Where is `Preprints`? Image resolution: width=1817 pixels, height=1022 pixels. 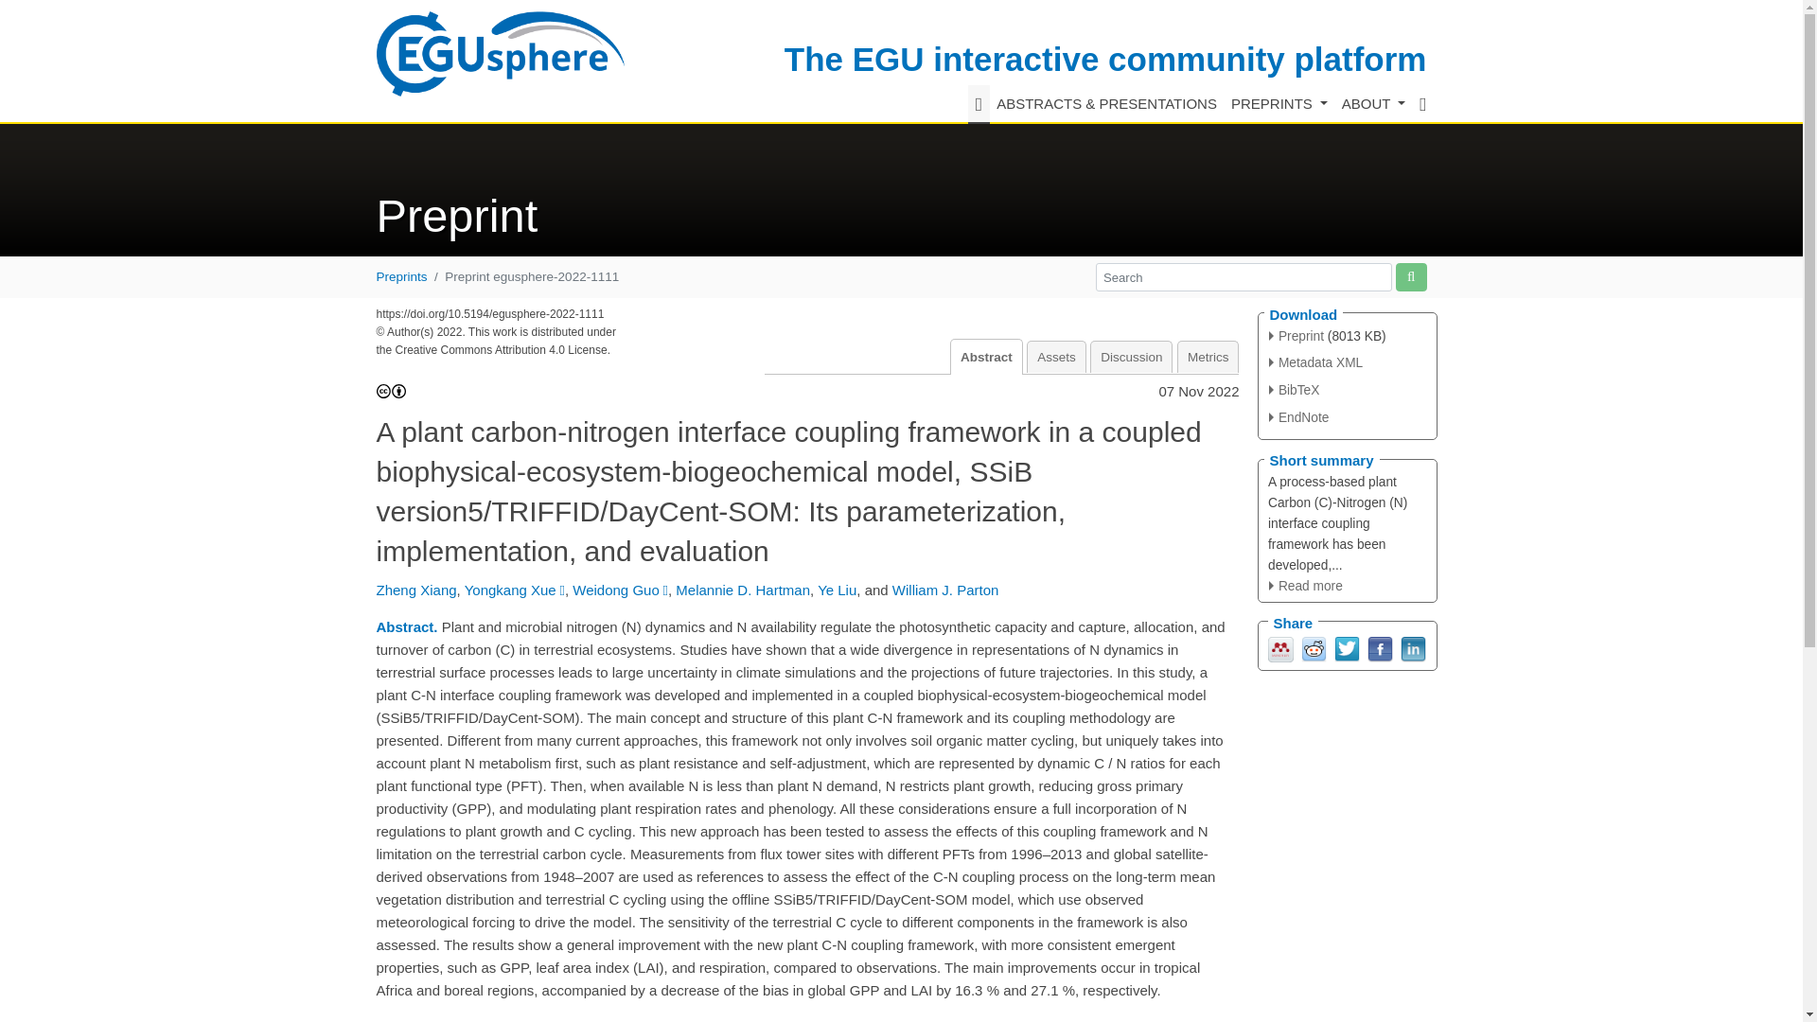
Preprints is located at coordinates (401, 276).